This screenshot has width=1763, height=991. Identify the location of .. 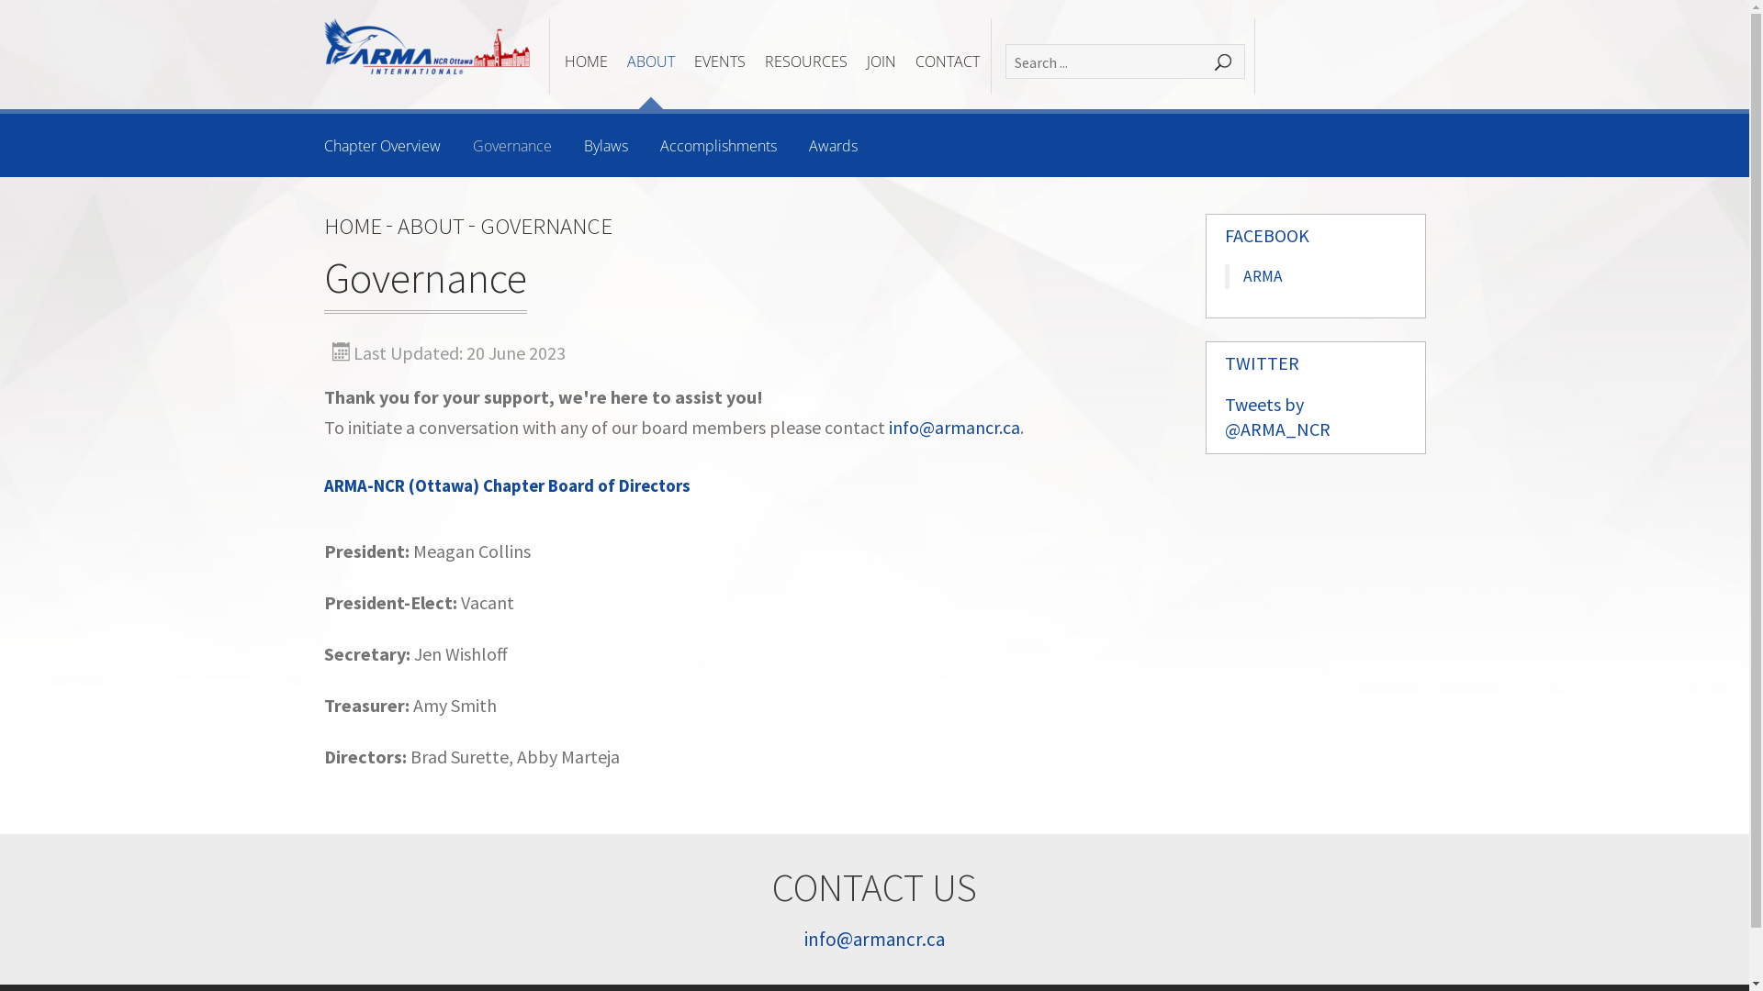
(1223, 62).